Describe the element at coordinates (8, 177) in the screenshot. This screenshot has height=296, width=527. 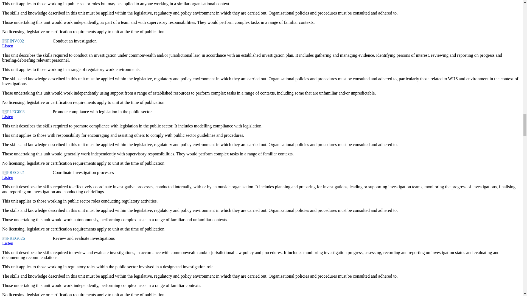
I see `Listen to this page using ReadSpeaker` at that location.